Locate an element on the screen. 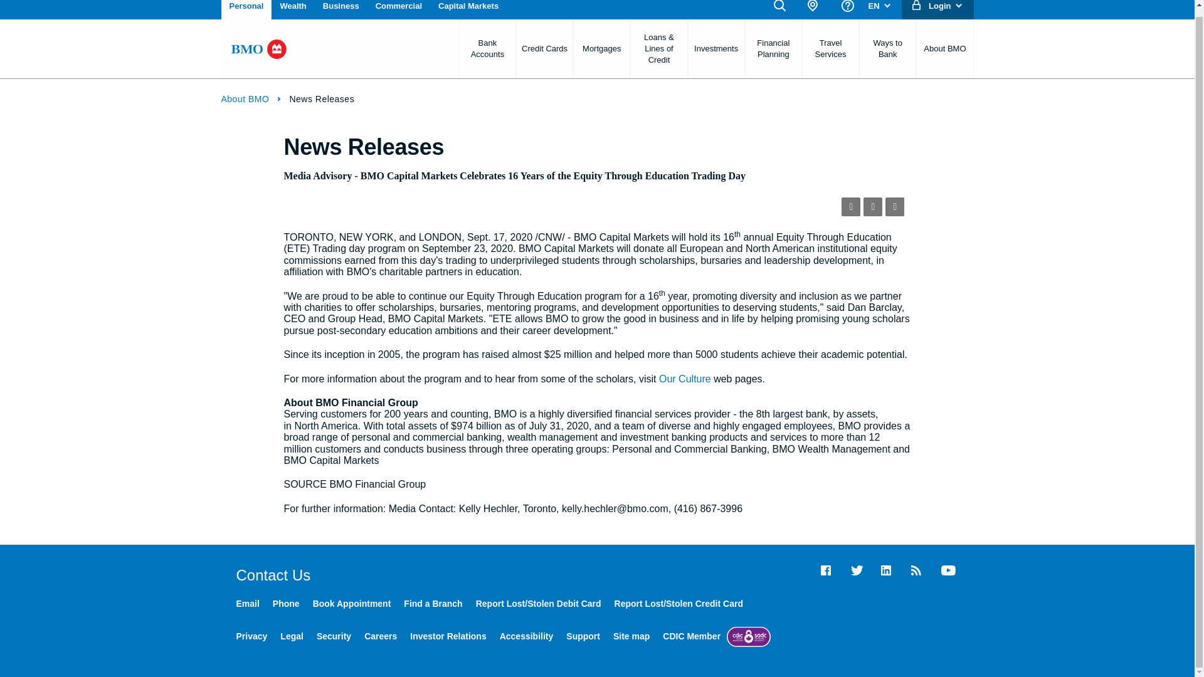  Login is located at coordinates (942, 10).